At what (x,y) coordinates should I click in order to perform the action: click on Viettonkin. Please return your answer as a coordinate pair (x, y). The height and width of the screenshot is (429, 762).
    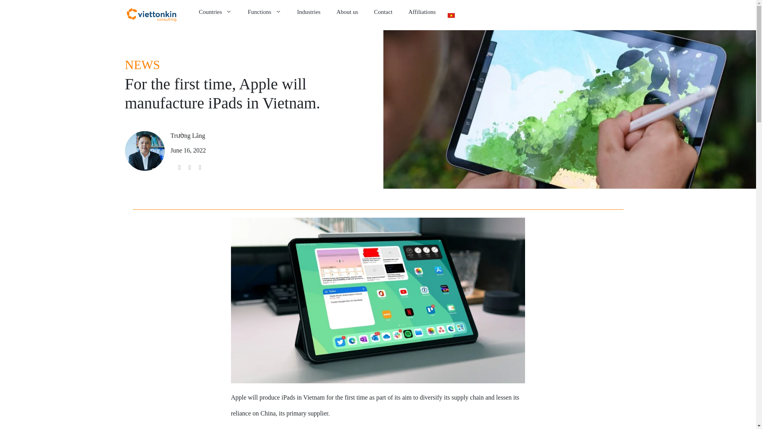
    Looking at the image, I should click on (153, 15).